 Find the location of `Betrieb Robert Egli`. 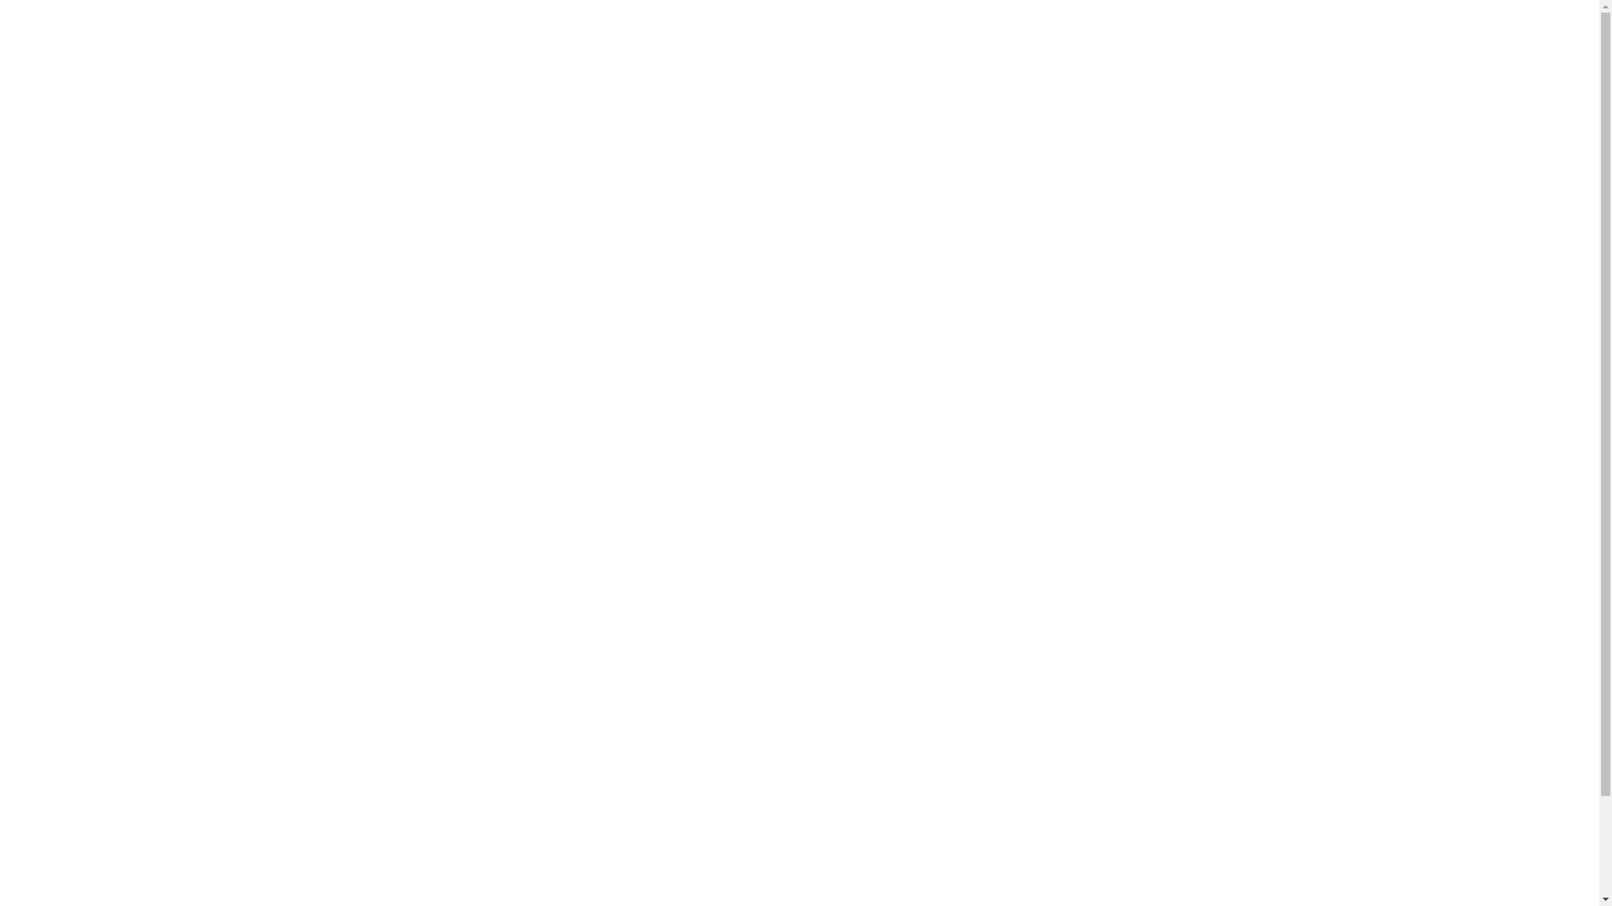

Betrieb Robert Egli is located at coordinates (441, 549).